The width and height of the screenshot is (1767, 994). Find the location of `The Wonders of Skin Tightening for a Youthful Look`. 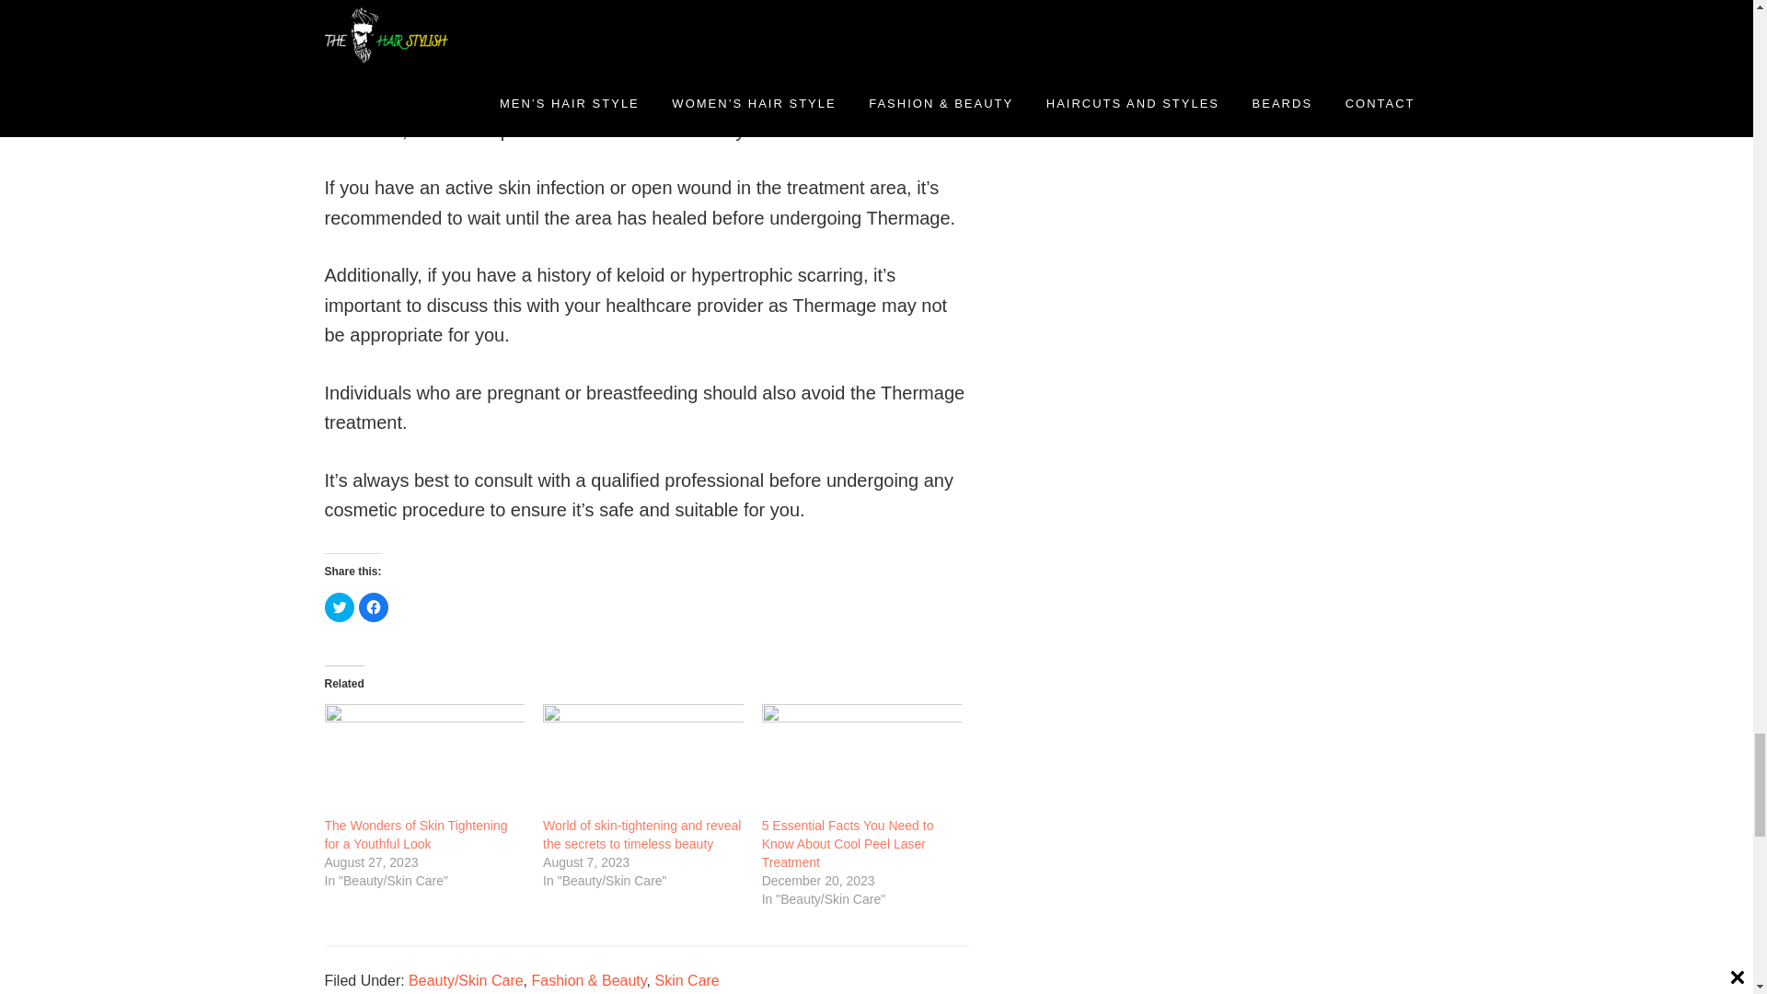

The Wonders of Skin Tightening for a Youthful Look is located at coordinates (415, 834).